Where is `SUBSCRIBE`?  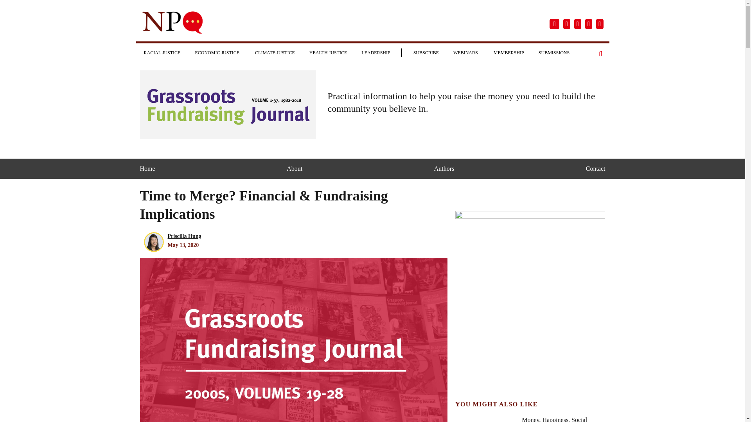
SUBSCRIBE is located at coordinates (426, 52).